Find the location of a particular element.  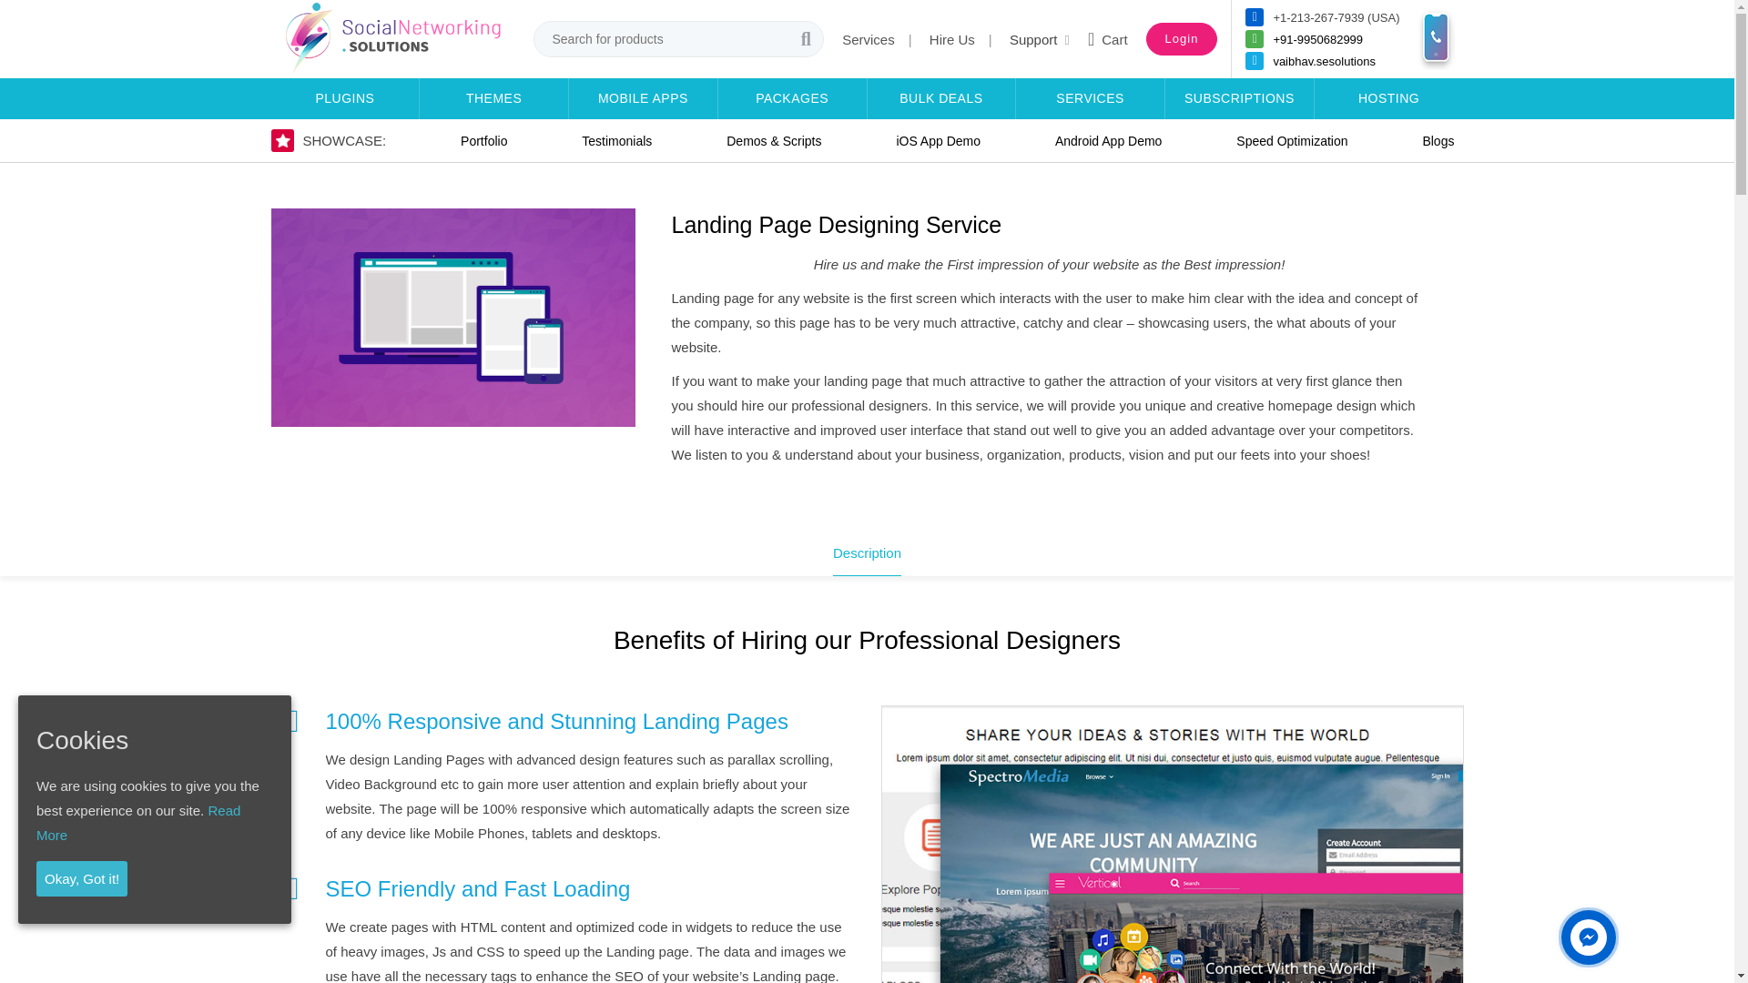

SERVICES is located at coordinates (1089, 98).